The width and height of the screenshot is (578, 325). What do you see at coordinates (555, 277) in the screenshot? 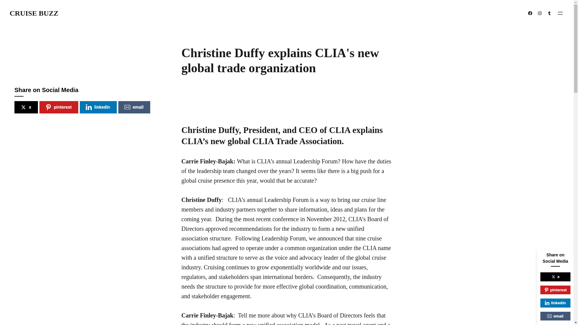
I see `x` at bounding box center [555, 277].